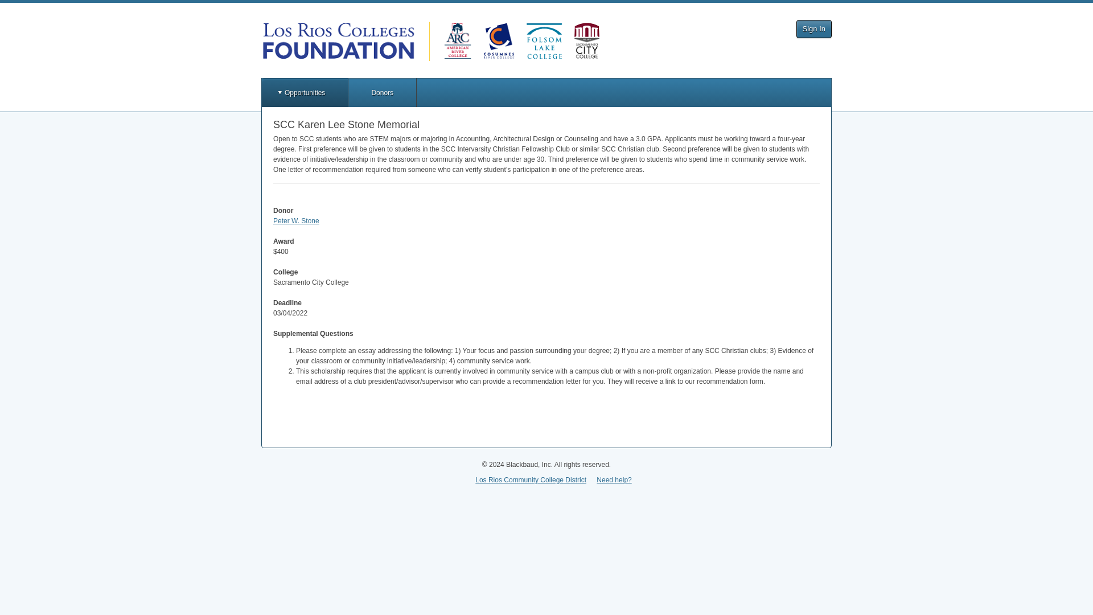 Image resolution: width=1093 pixels, height=615 pixels. Describe the element at coordinates (305, 92) in the screenshot. I see `Opportunities` at that location.